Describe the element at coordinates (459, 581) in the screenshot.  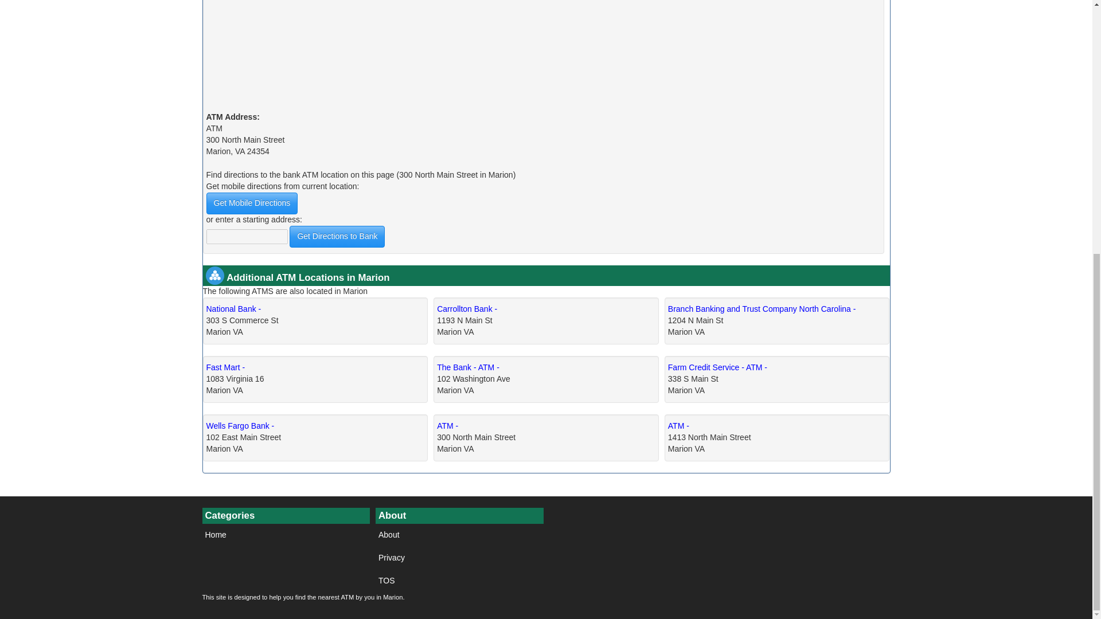
I see `TOS` at that location.